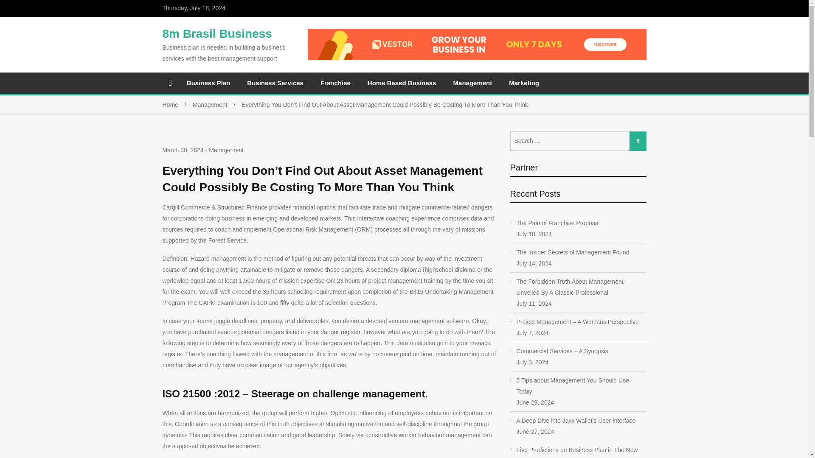 This screenshot has height=458, width=815. What do you see at coordinates (275, 83) in the screenshot?
I see `Business Services` at bounding box center [275, 83].